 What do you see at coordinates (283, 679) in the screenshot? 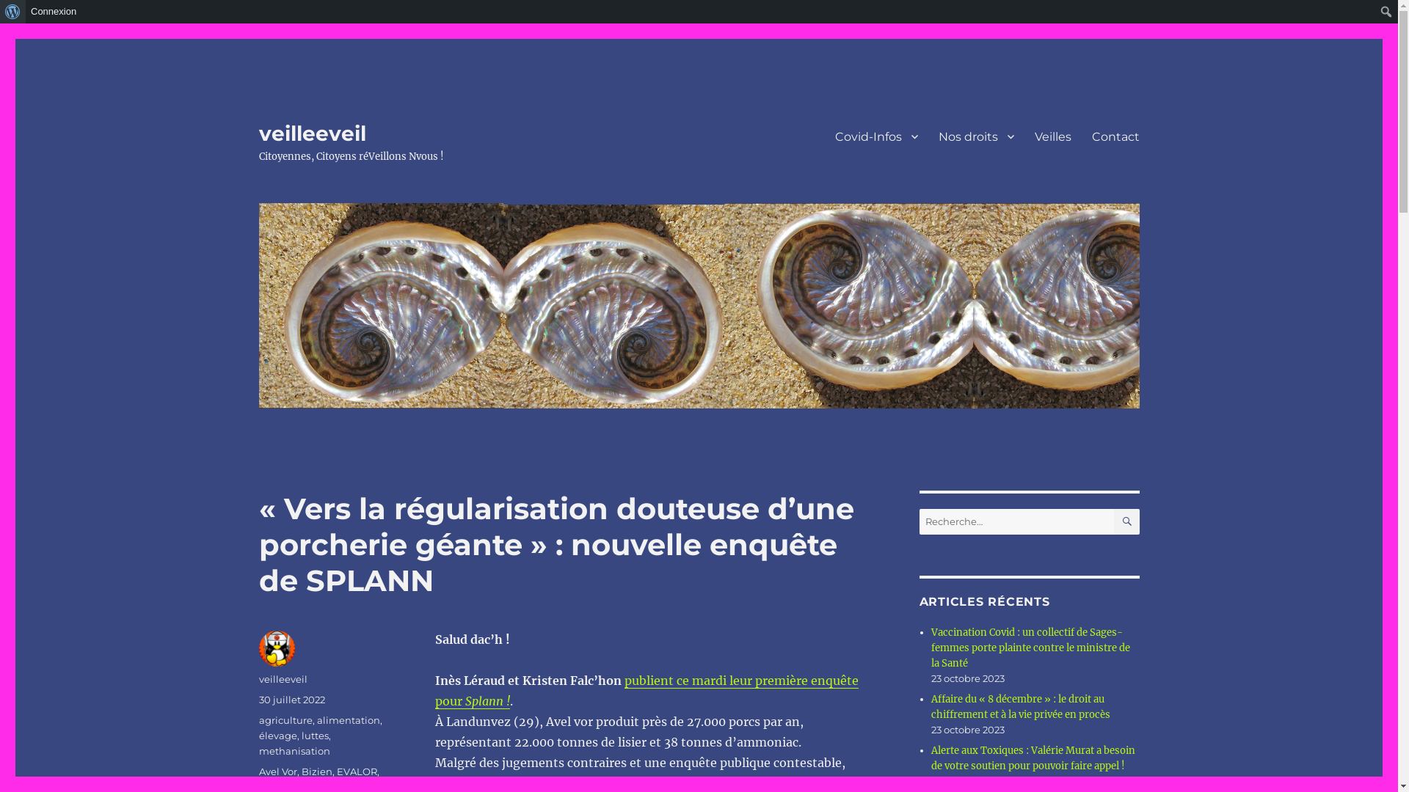
I see `veilleeveil` at bounding box center [283, 679].